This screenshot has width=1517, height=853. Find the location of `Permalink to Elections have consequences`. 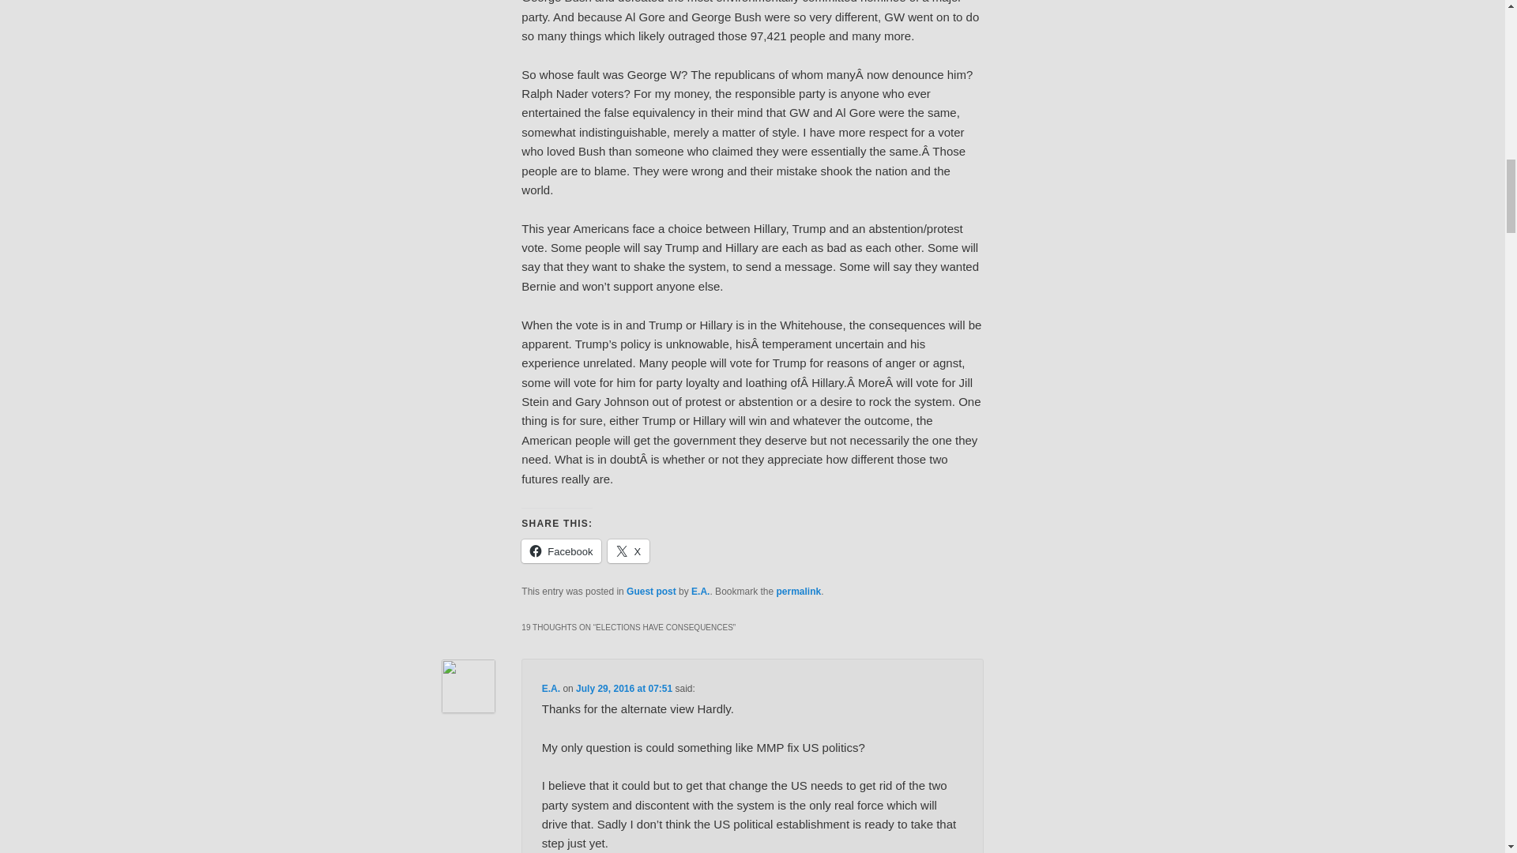

Permalink to Elections have consequences is located at coordinates (798, 591).